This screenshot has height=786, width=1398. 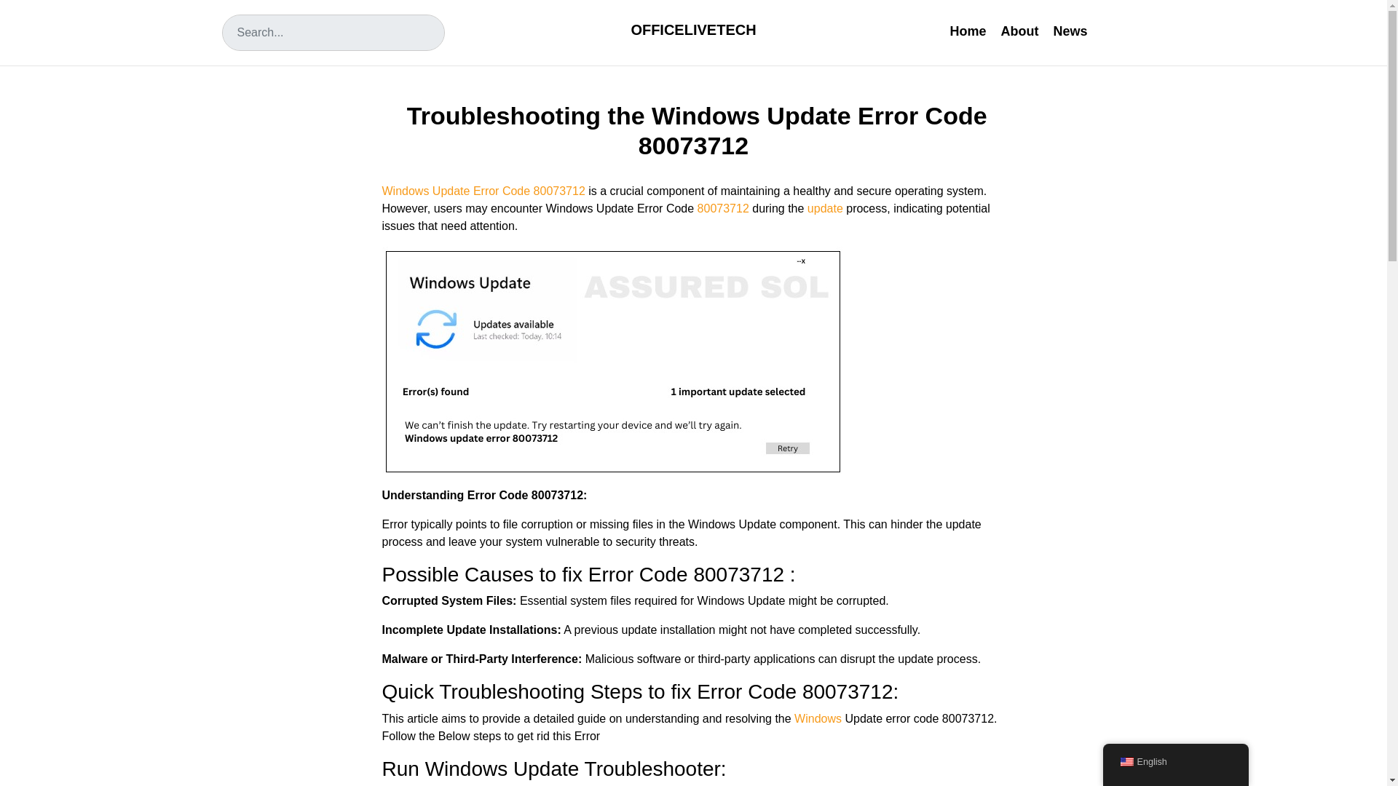 I want to click on OFFICELIVETECH, so click(x=693, y=29).